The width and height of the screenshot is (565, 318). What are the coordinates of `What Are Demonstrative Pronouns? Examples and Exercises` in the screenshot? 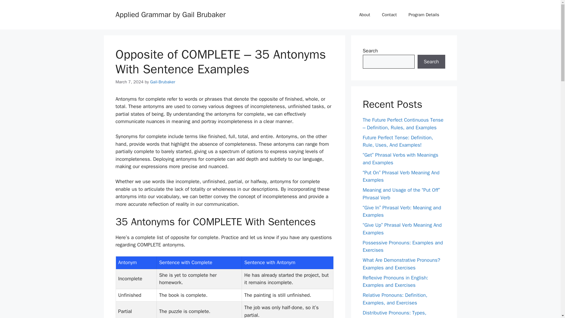 It's located at (401, 264).